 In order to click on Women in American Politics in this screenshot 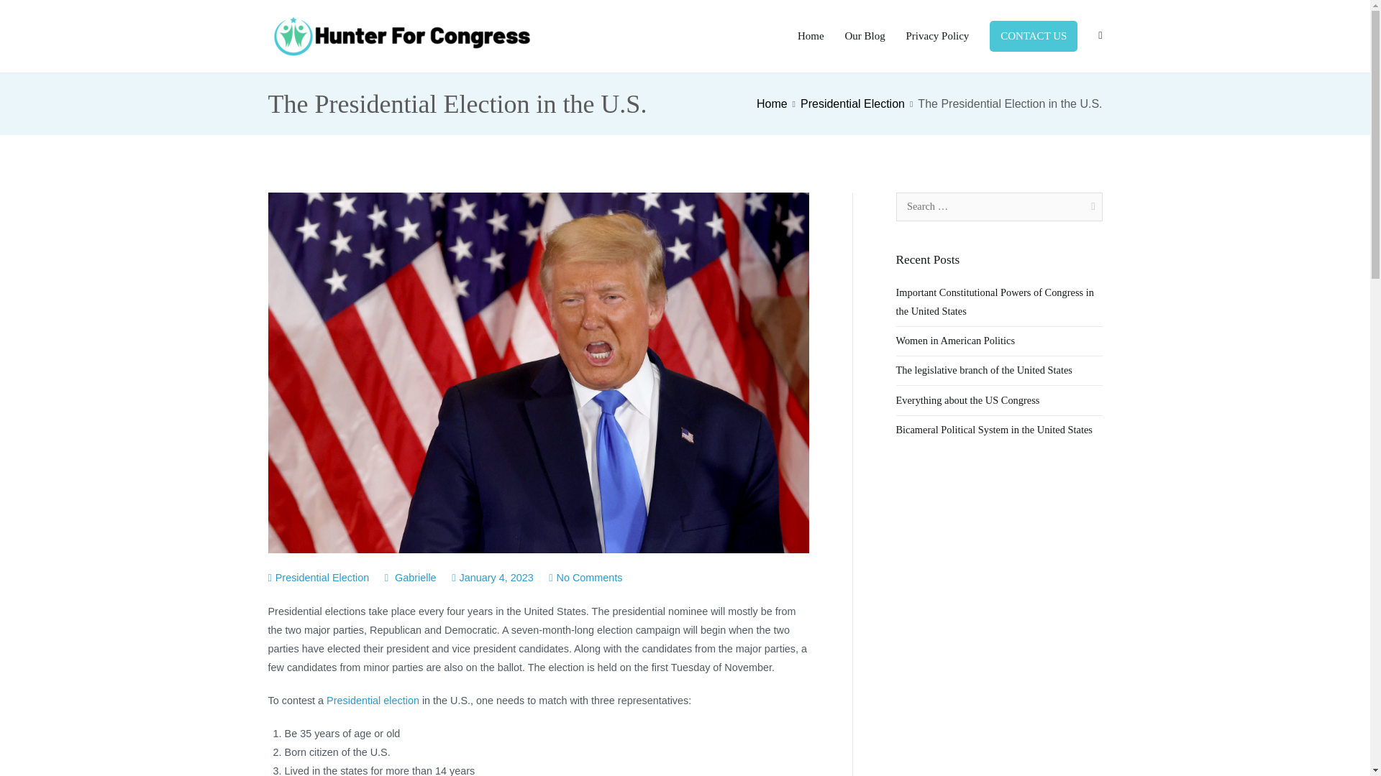, I will do `click(955, 341)`.